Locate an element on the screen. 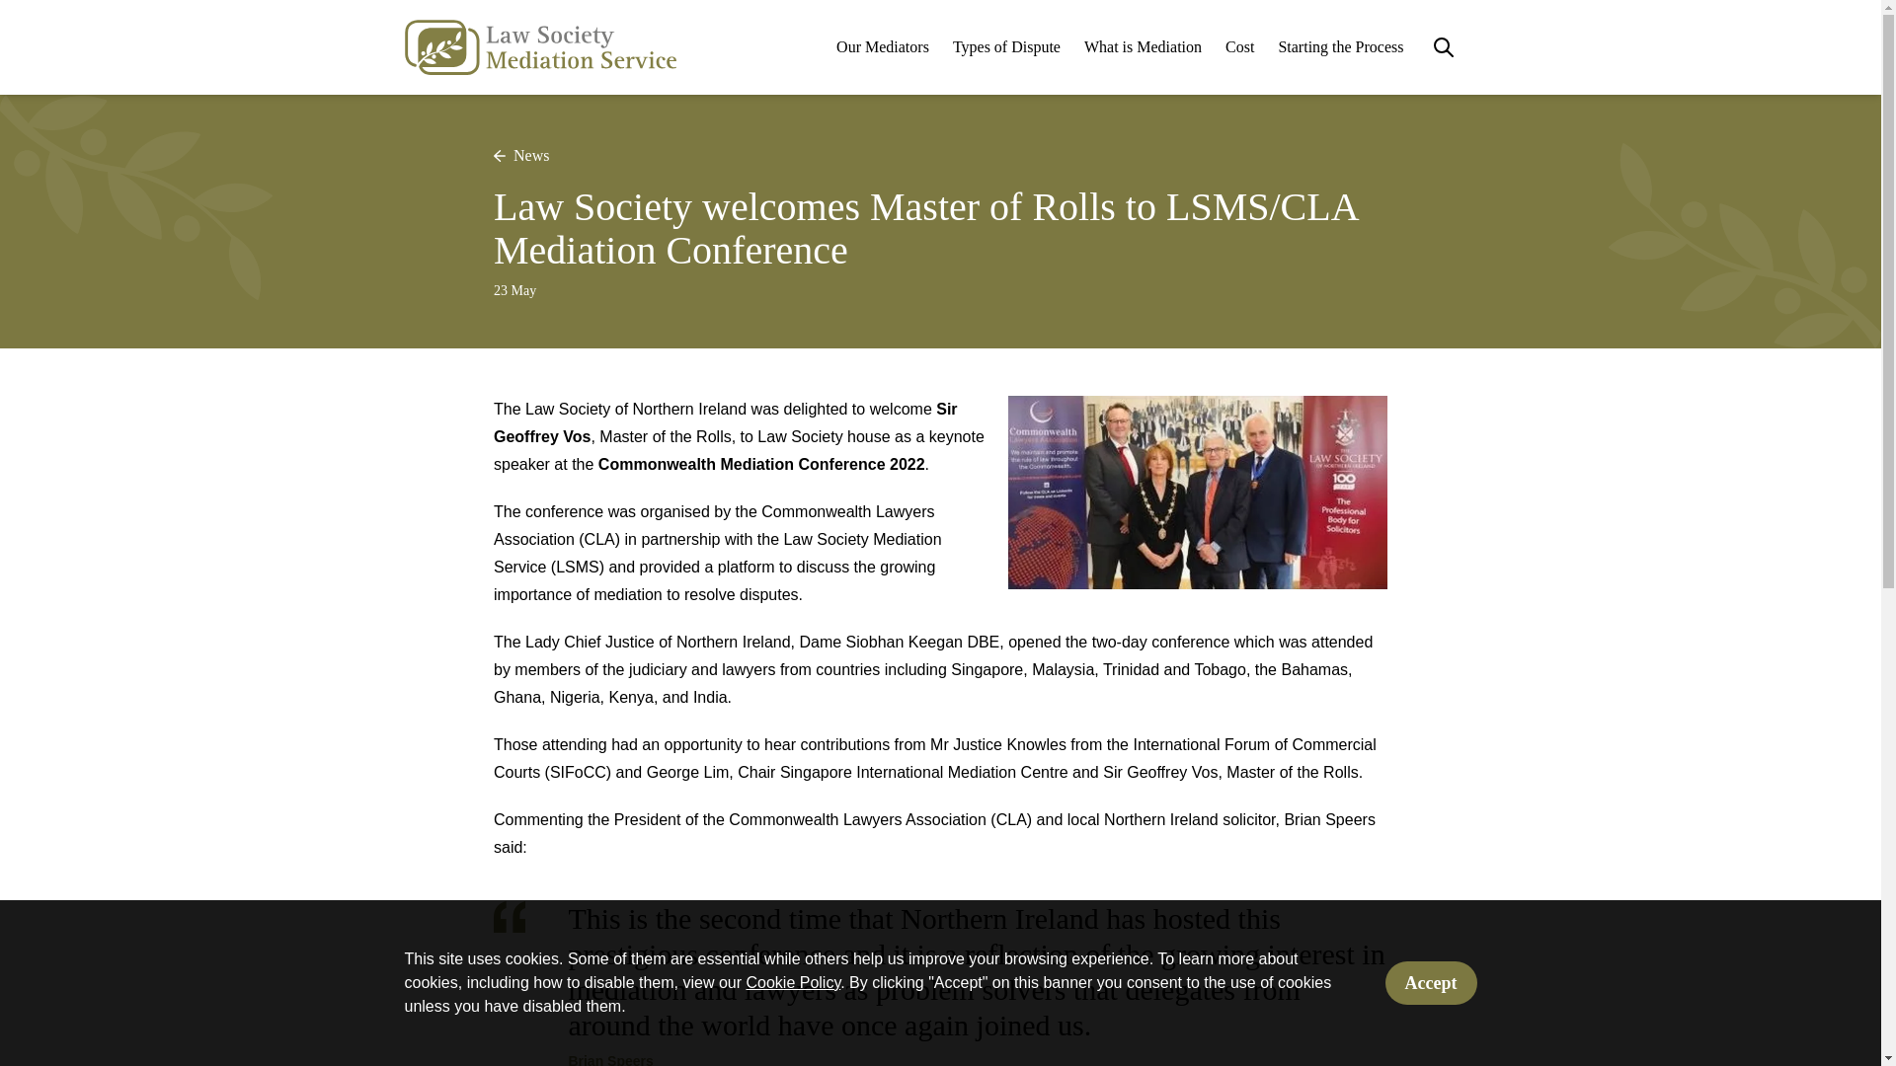  Cookie Policy is located at coordinates (792, 983).